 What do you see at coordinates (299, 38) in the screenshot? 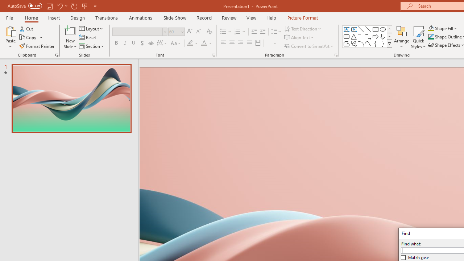
I see `Align Text` at bounding box center [299, 38].